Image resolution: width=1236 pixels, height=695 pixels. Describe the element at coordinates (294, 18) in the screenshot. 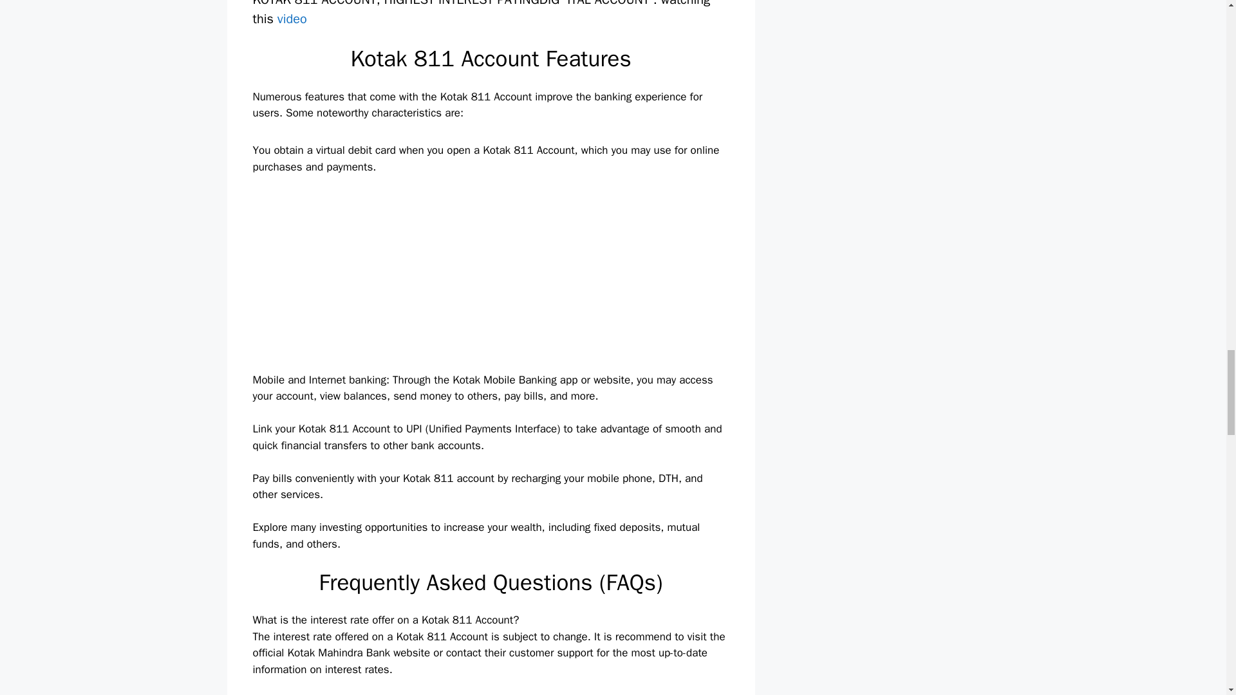

I see `video ` at that location.